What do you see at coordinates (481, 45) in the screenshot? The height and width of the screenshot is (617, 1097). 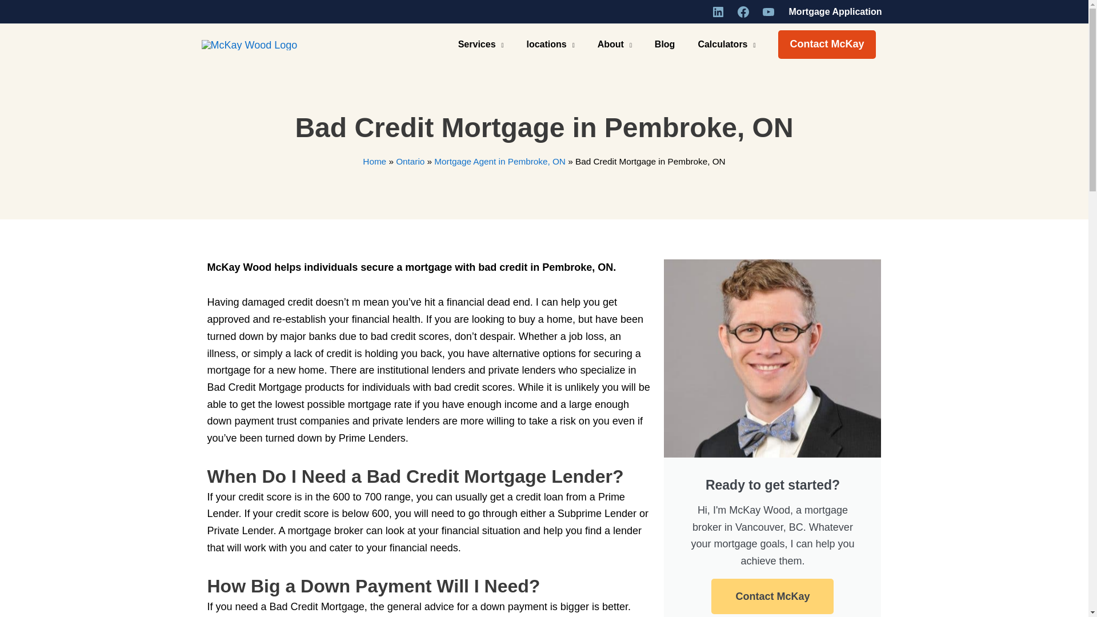 I see `Services` at bounding box center [481, 45].